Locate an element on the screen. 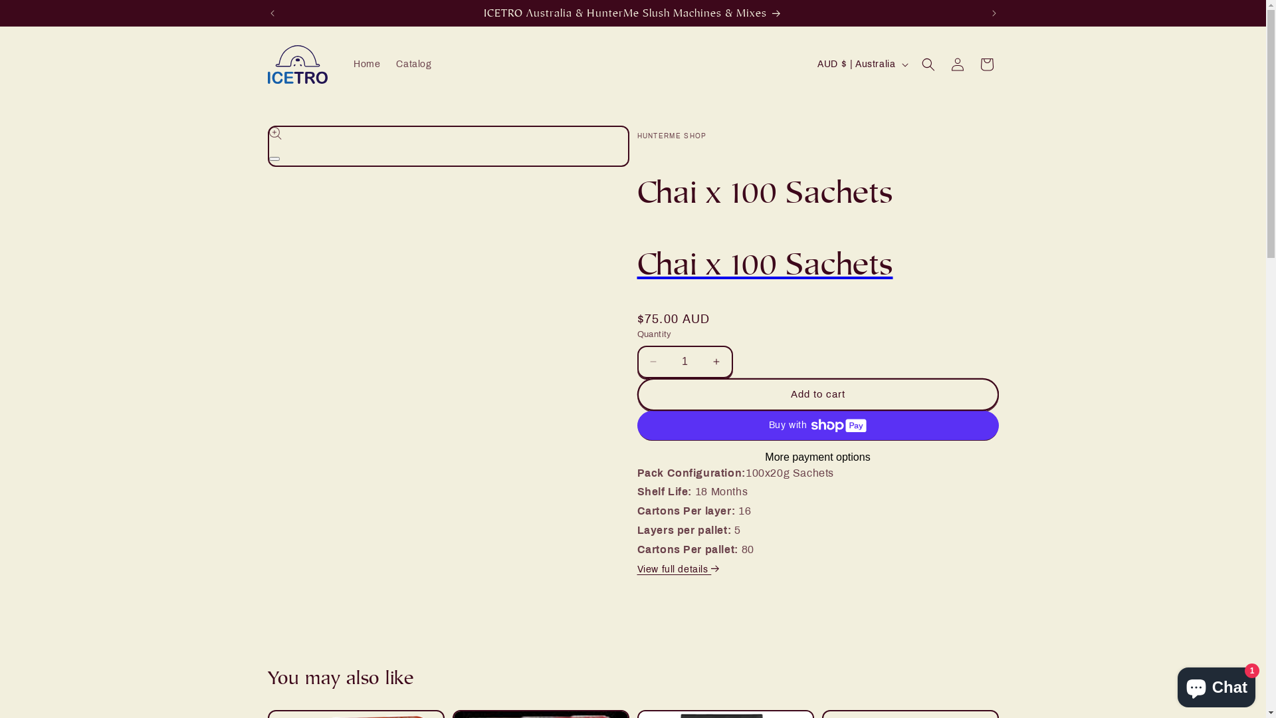  ICETRO Australia & HunterMe Slush Machines & Mixes is located at coordinates (633, 13).